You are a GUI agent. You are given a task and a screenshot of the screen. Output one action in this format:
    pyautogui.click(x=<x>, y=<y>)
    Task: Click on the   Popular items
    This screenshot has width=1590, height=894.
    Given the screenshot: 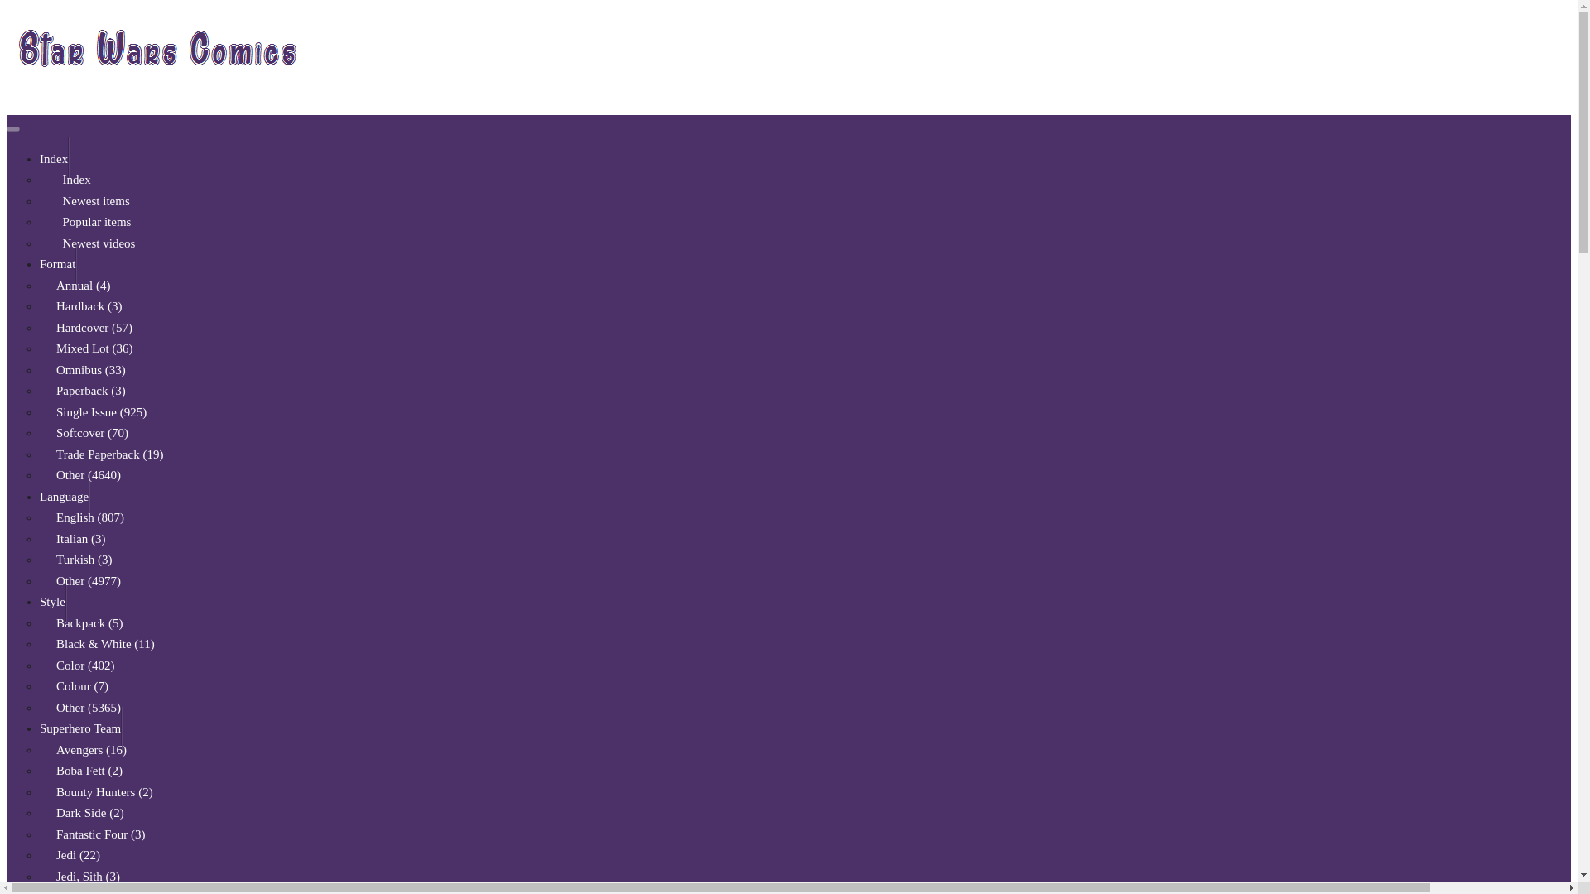 What is the action you would take?
    pyautogui.click(x=94, y=221)
    